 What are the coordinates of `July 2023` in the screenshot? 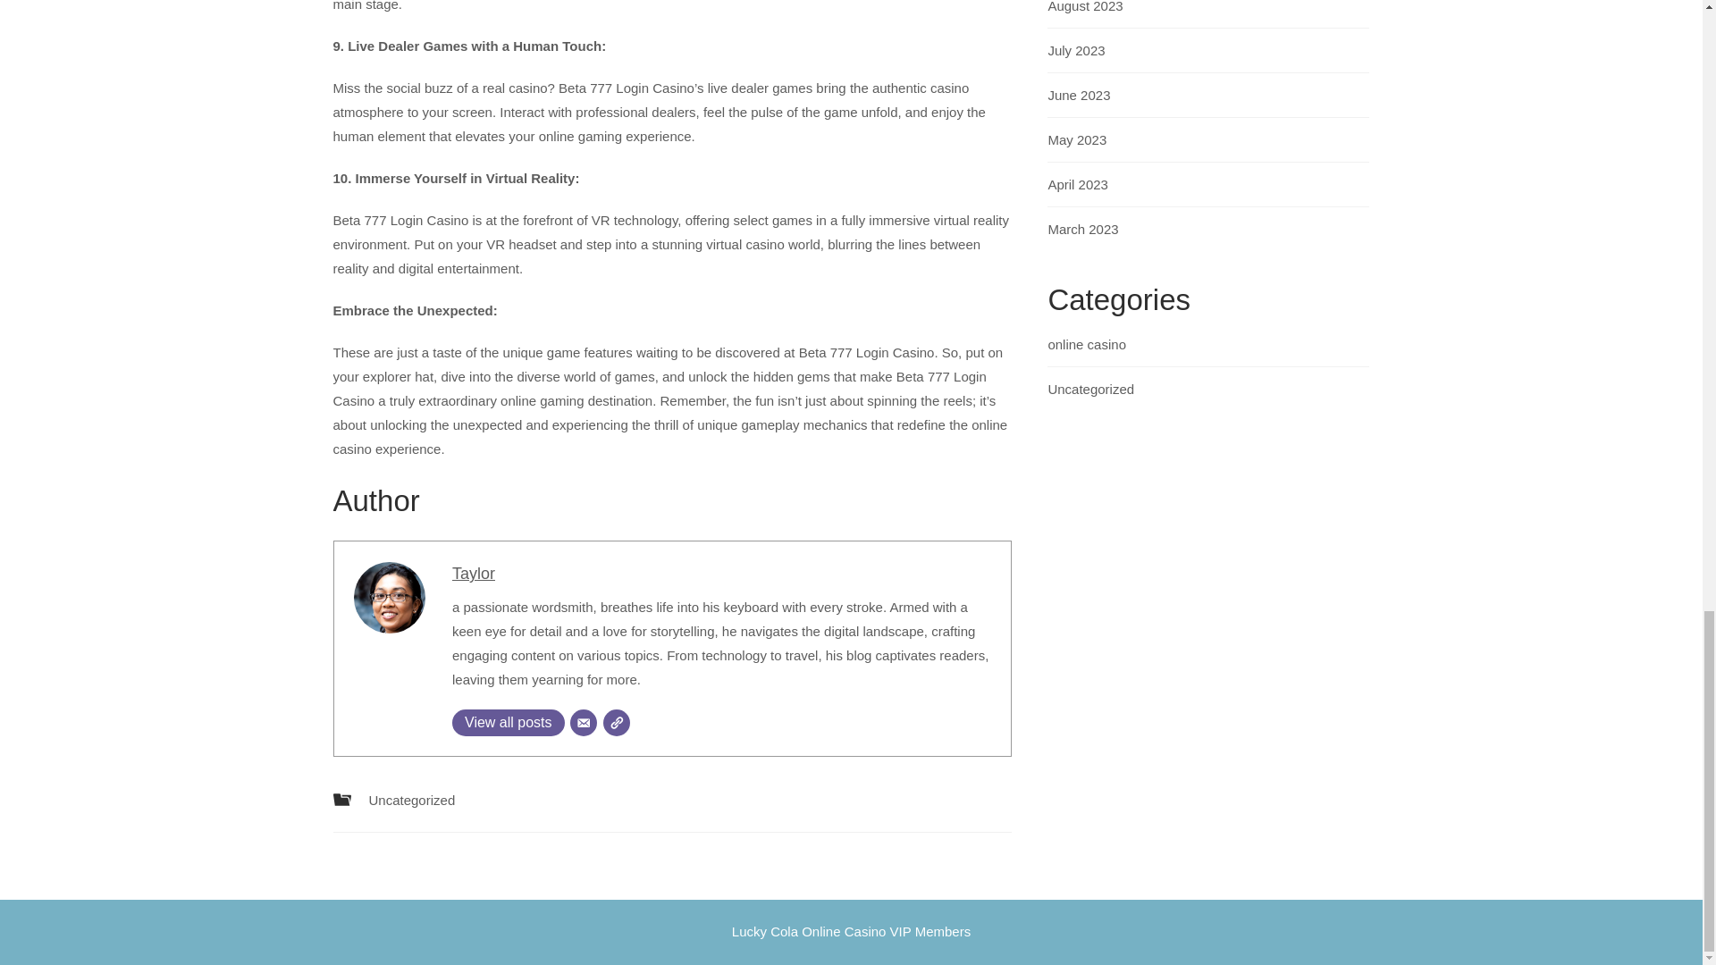 It's located at (1076, 50).